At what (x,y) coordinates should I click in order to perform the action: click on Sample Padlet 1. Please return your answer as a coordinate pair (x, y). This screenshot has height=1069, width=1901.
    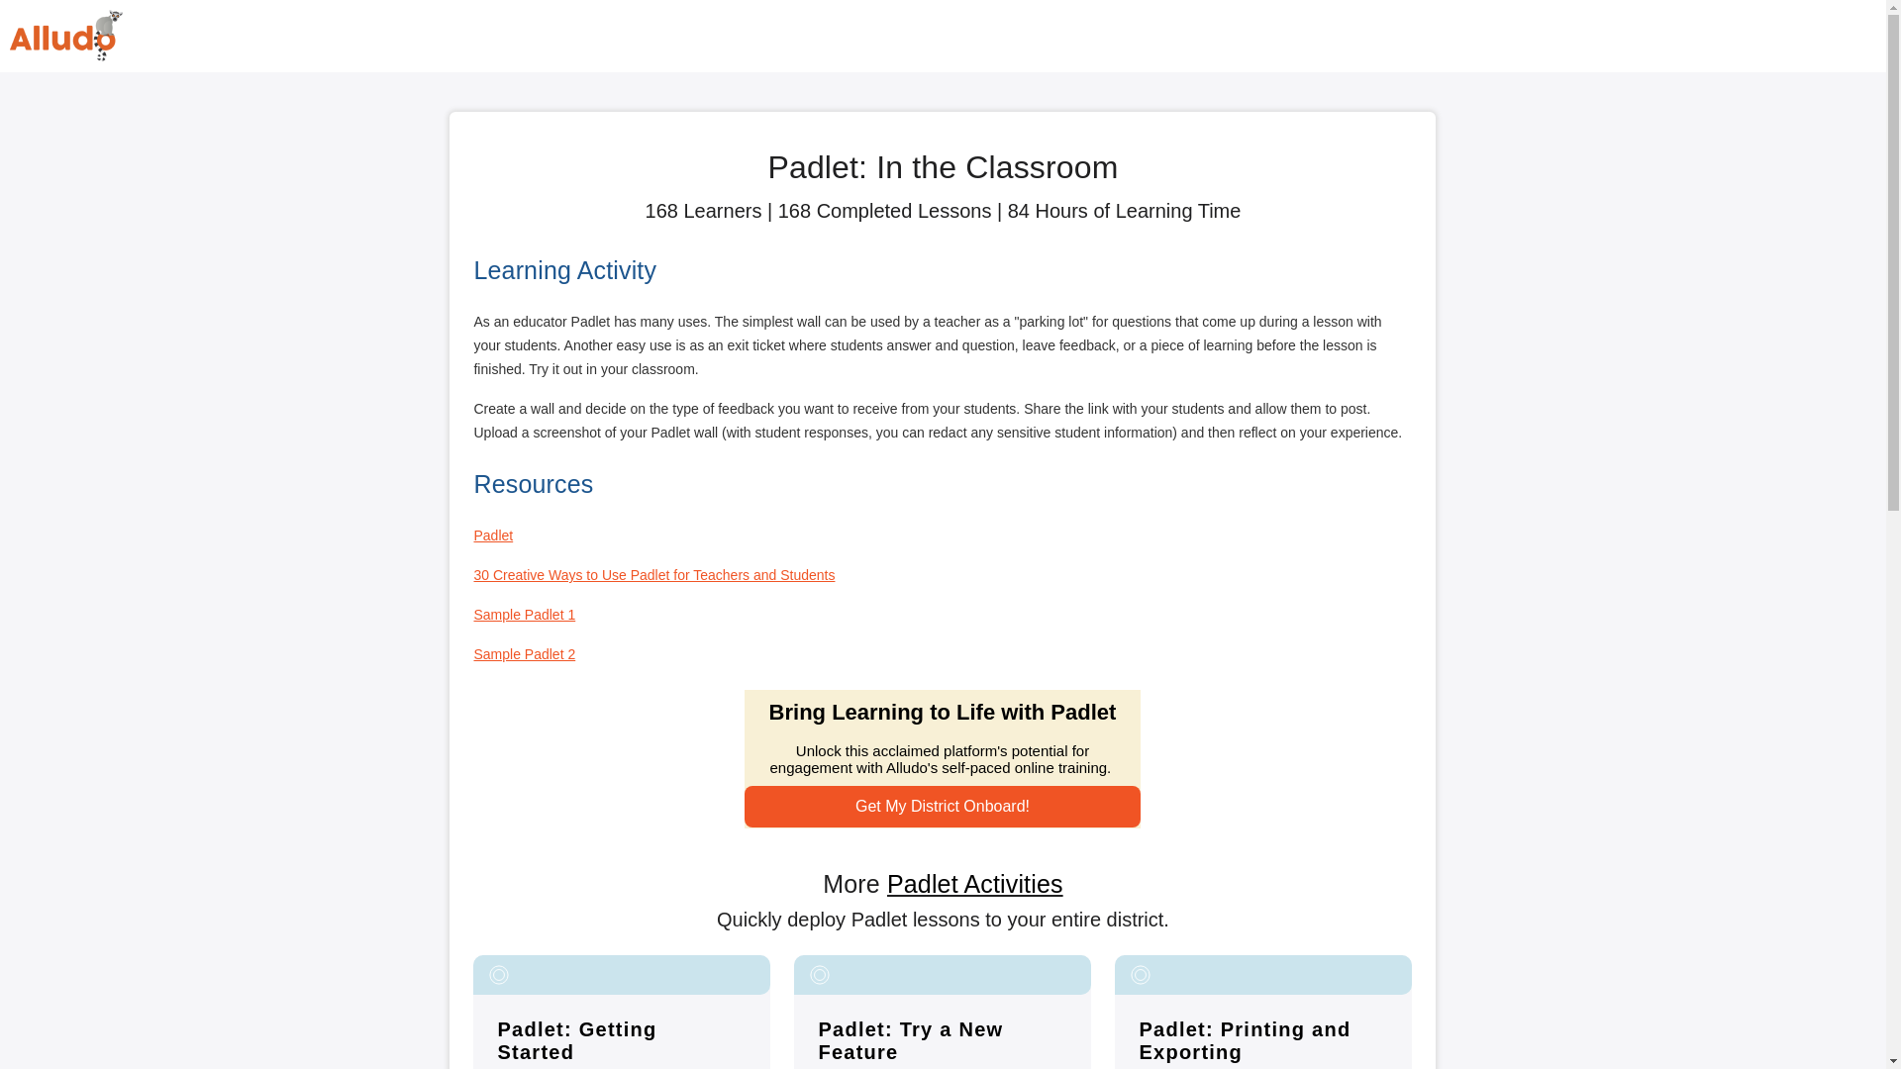
    Looking at the image, I should click on (525, 614).